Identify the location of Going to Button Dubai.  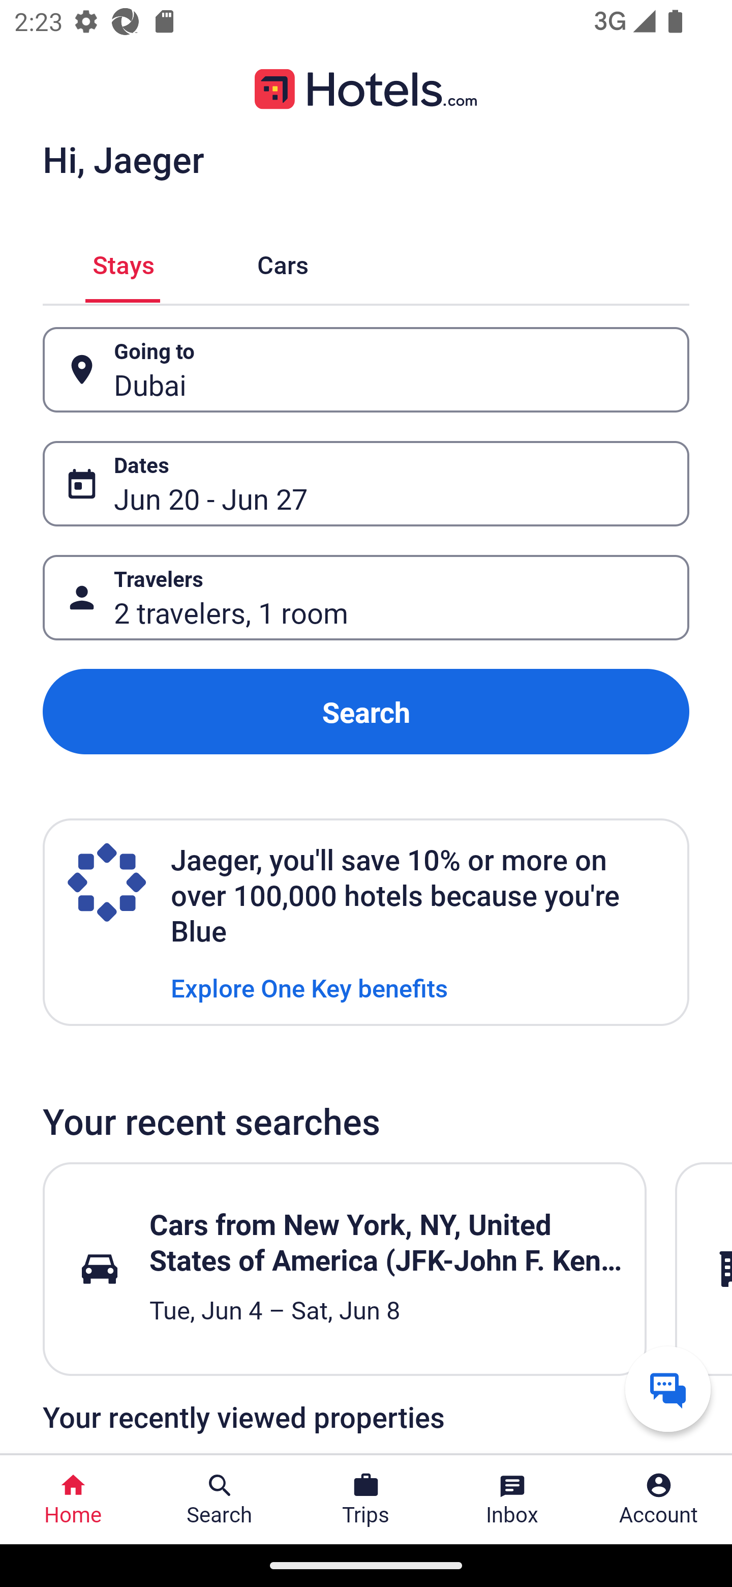
(366, 369).